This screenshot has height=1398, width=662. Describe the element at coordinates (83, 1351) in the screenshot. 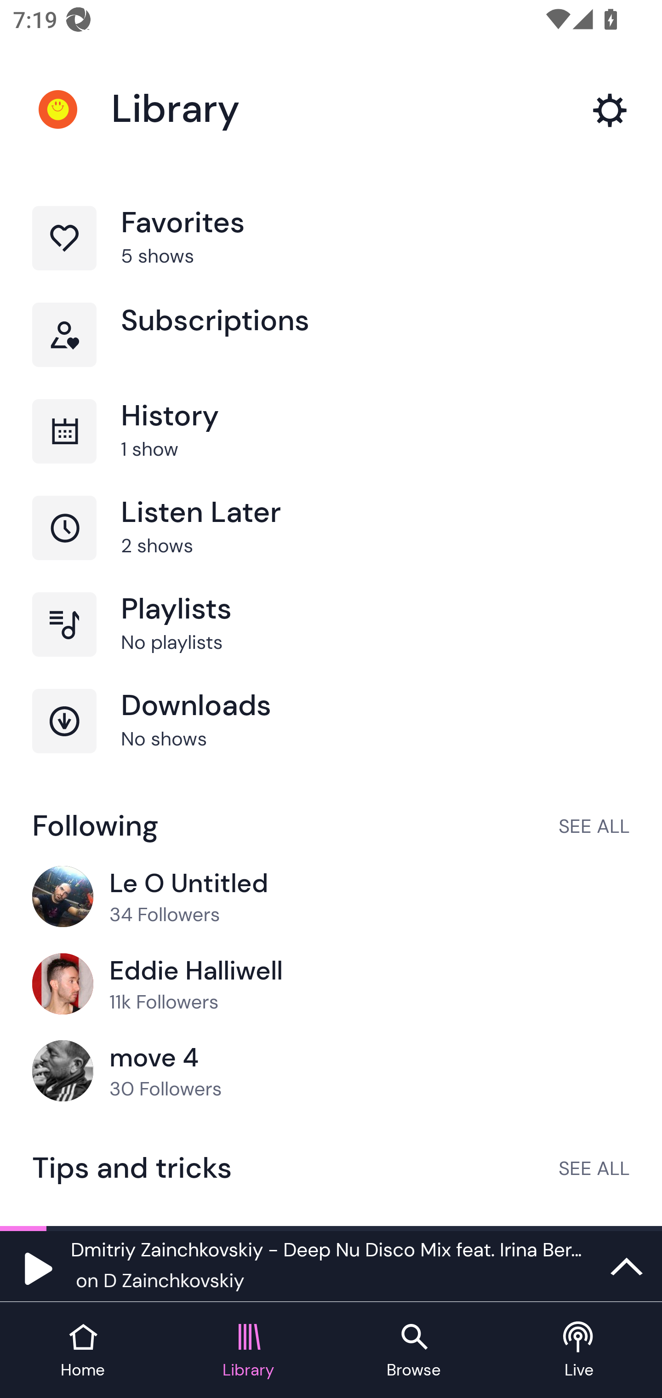

I see `Home tab Home` at that location.